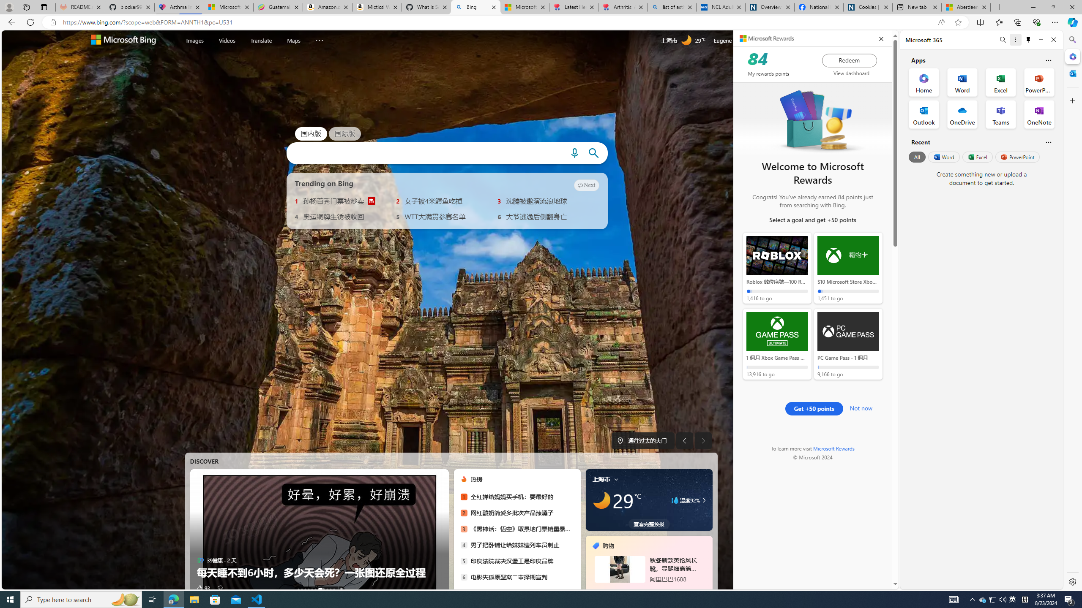 The width and height of the screenshot is (1082, 608). Describe the element at coordinates (924, 82) in the screenshot. I see `Home Office App` at that location.